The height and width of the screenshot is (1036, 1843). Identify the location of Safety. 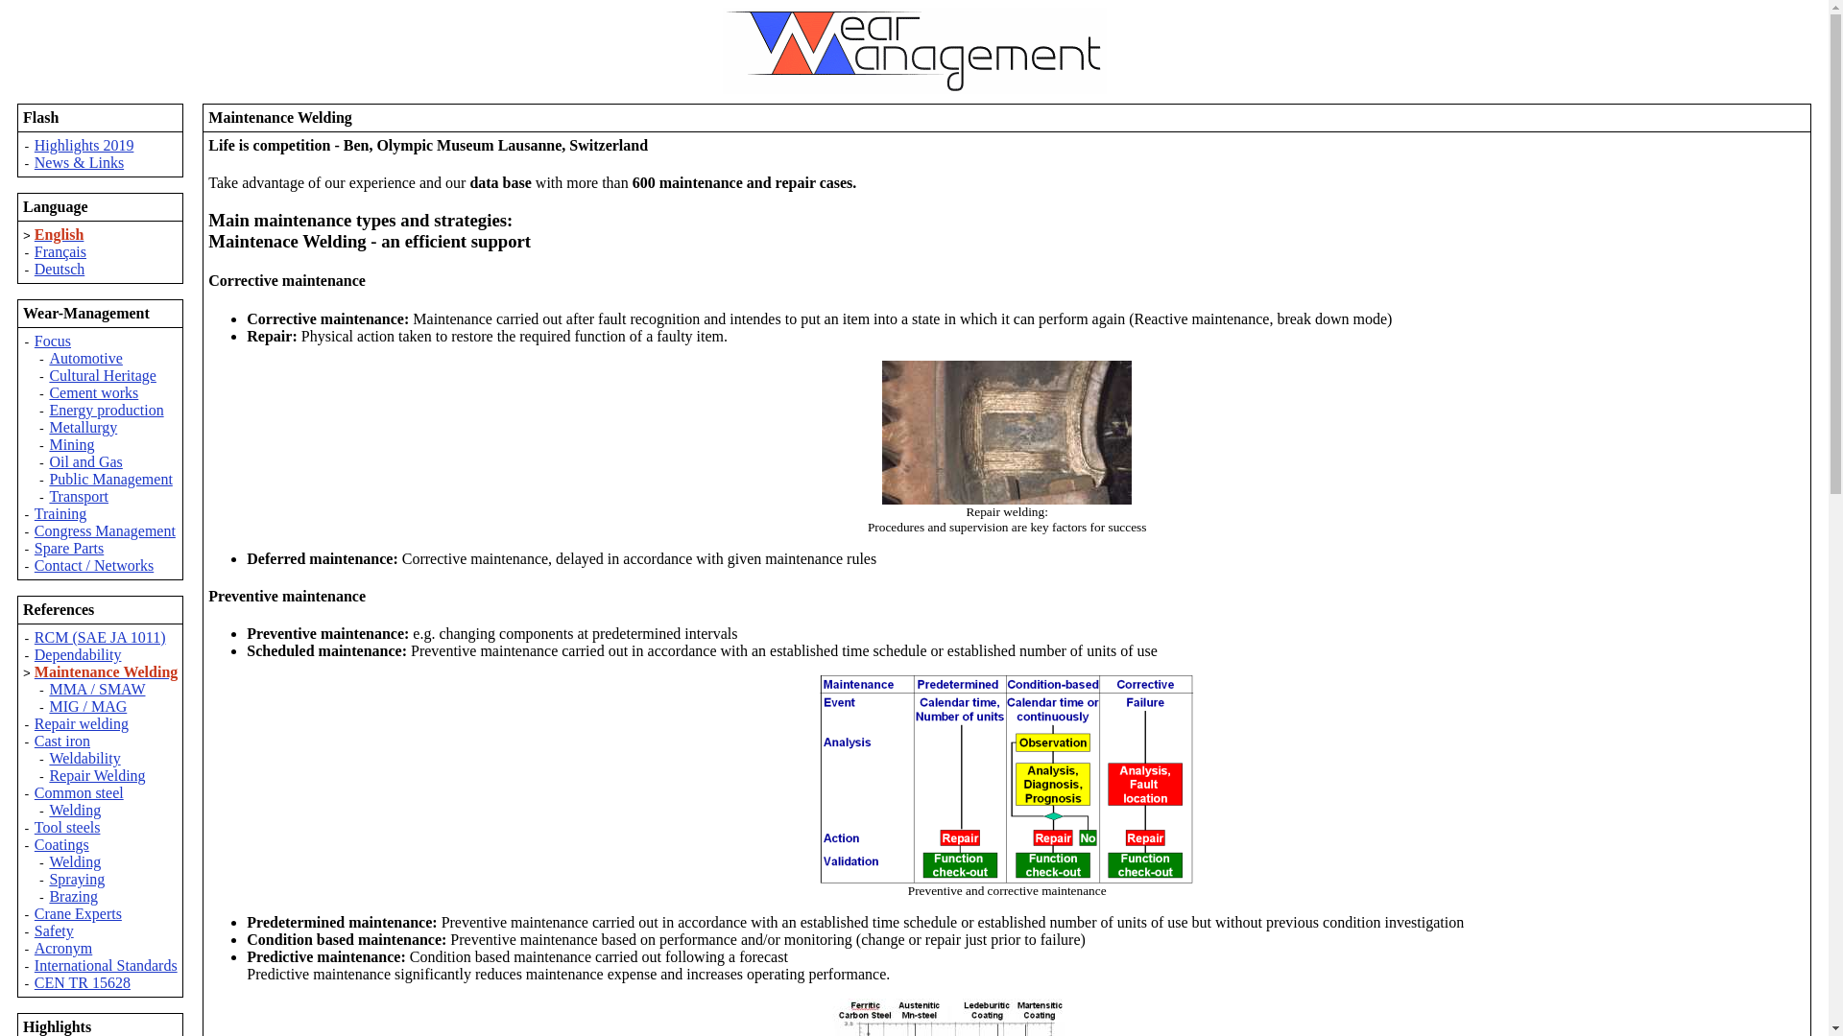
(54, 930).